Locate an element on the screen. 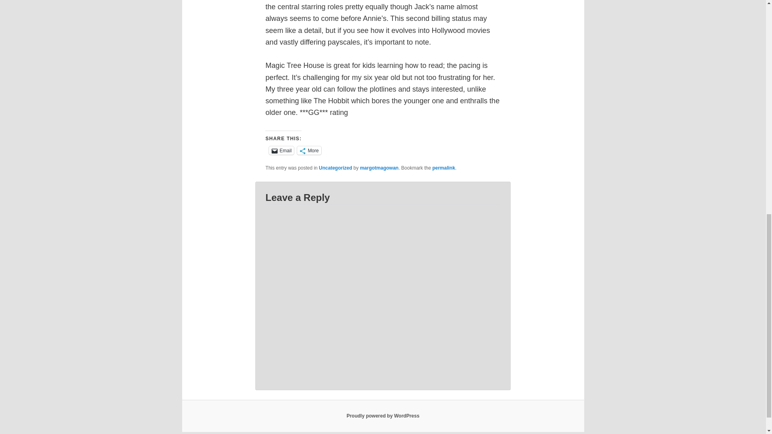 Image resolution: width=772 pixels, height=434 pixels. Email is located at coordinates (281, 150).